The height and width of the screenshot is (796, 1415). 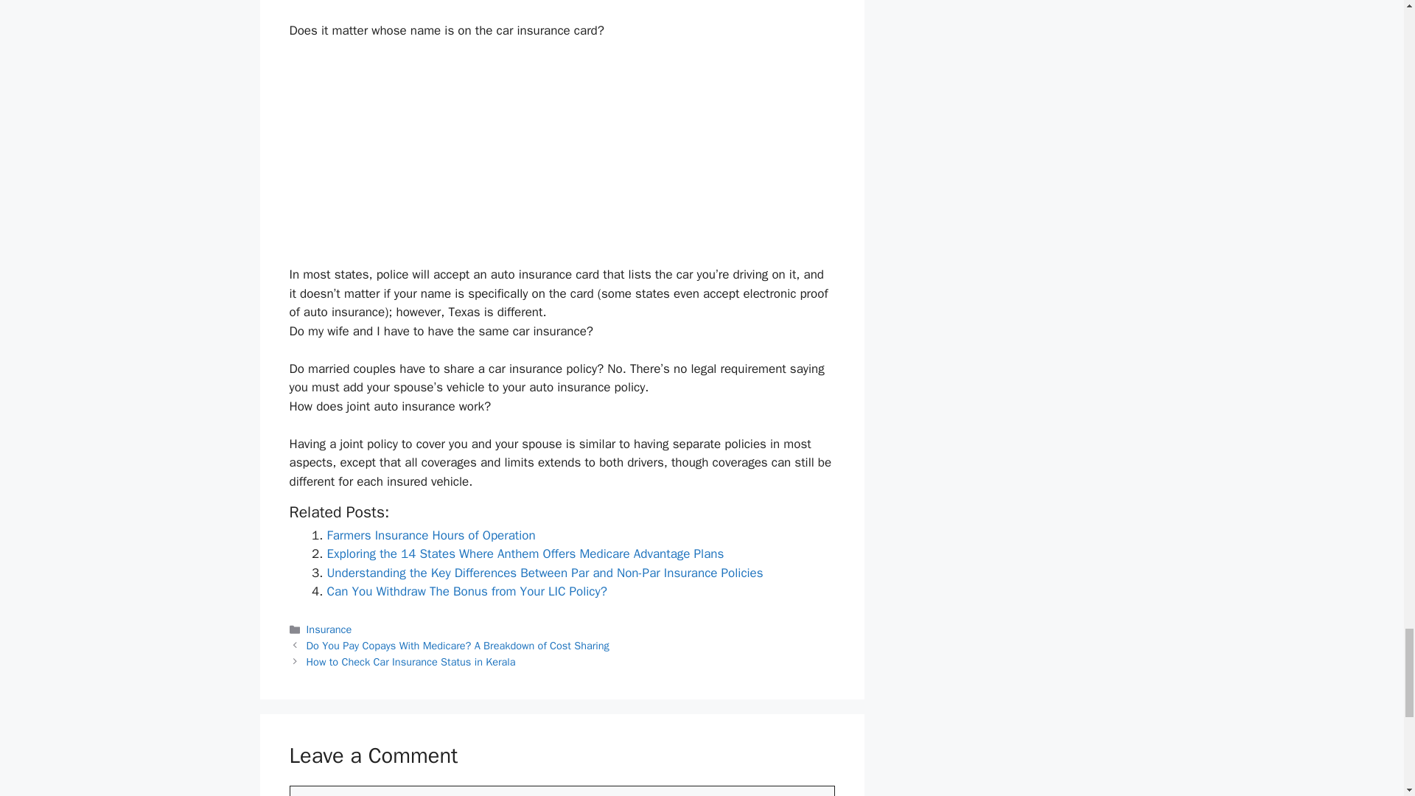 I want to click on Next, so click(x=411, y=662).